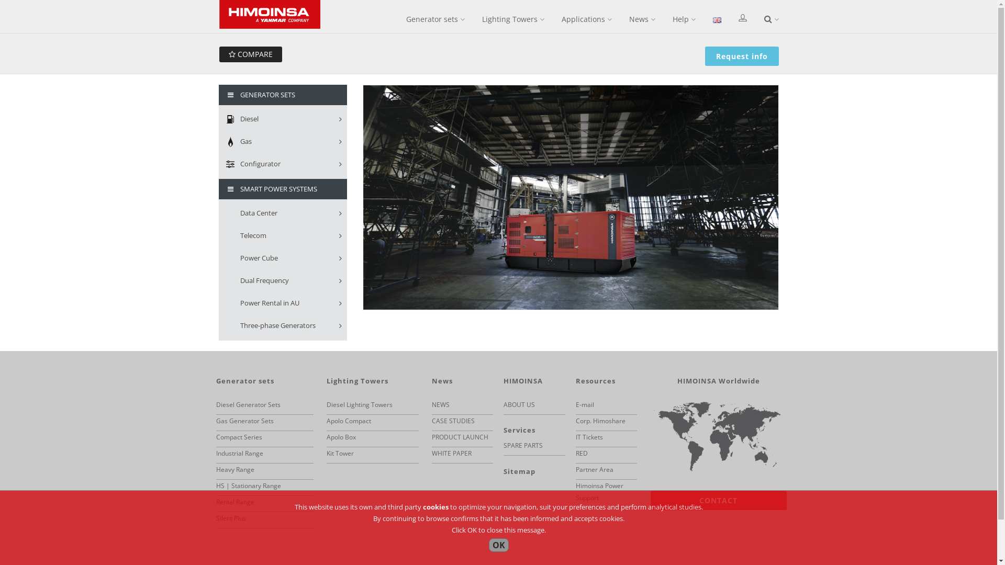  Describe the element at coordinates (248, 405) in the screenshot. I see `Diesel Generator Sets` at that location.